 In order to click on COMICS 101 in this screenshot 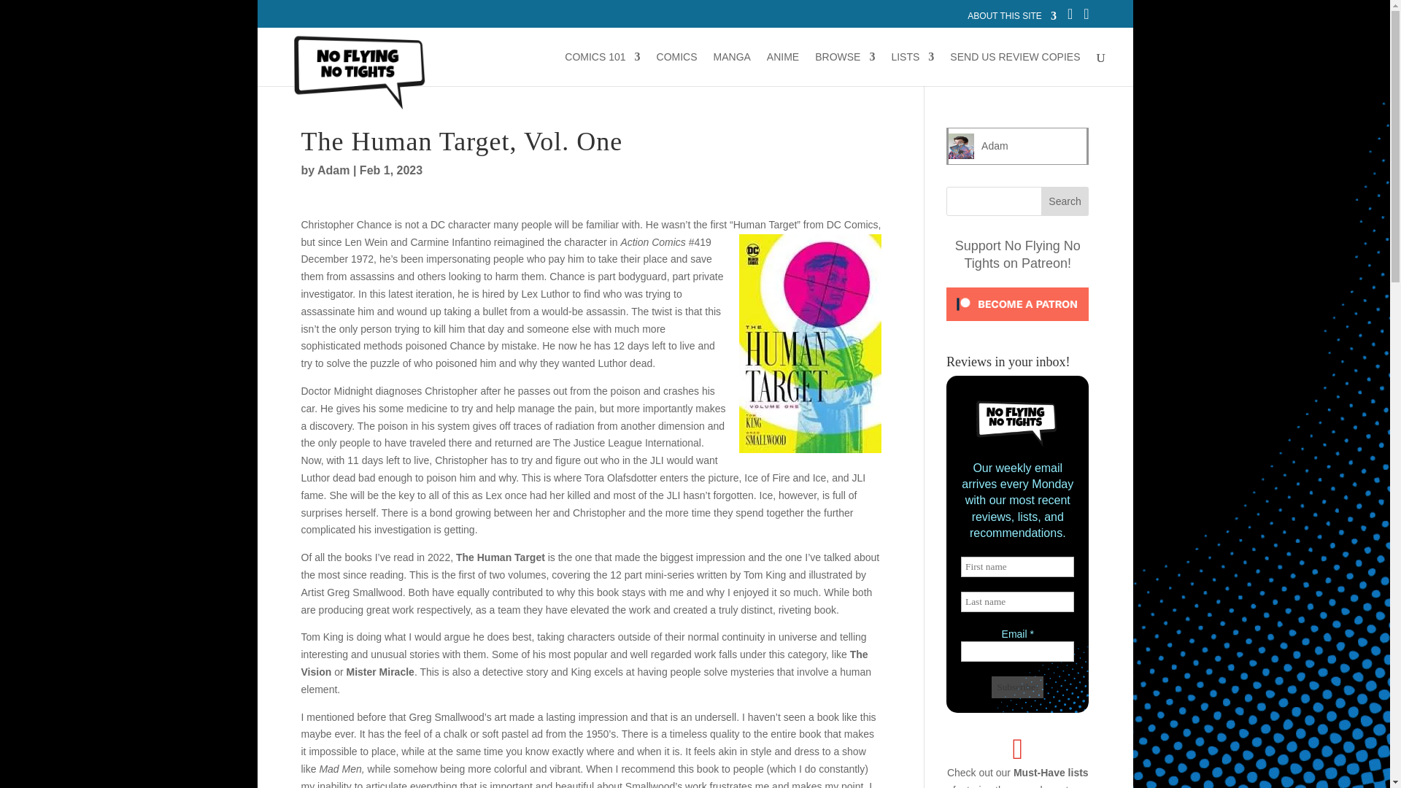, I will do `click(602, 69)`.